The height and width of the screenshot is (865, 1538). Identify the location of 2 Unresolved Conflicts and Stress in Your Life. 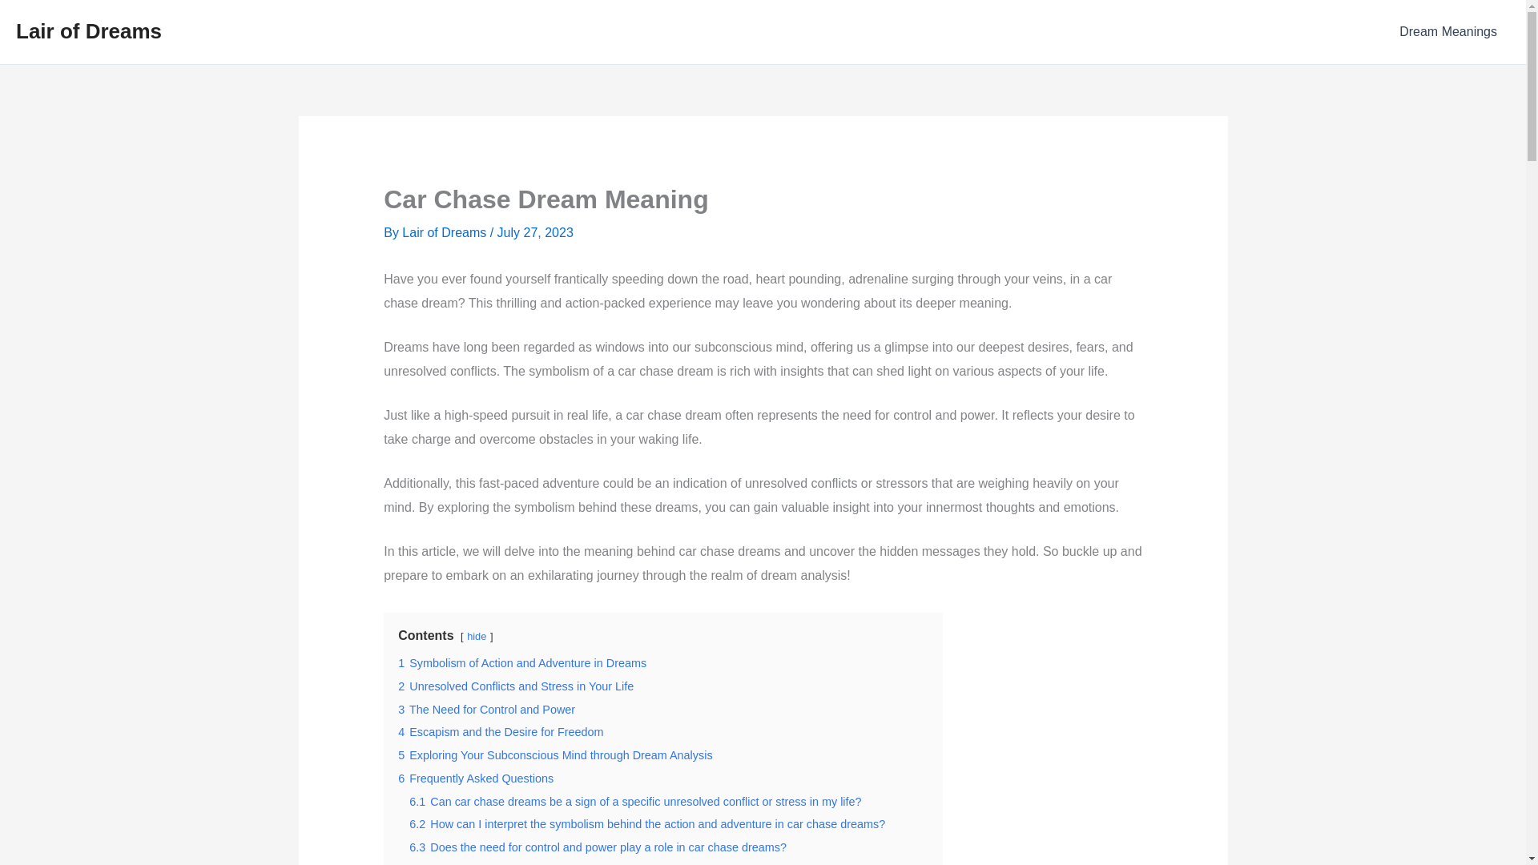
(516, 686).